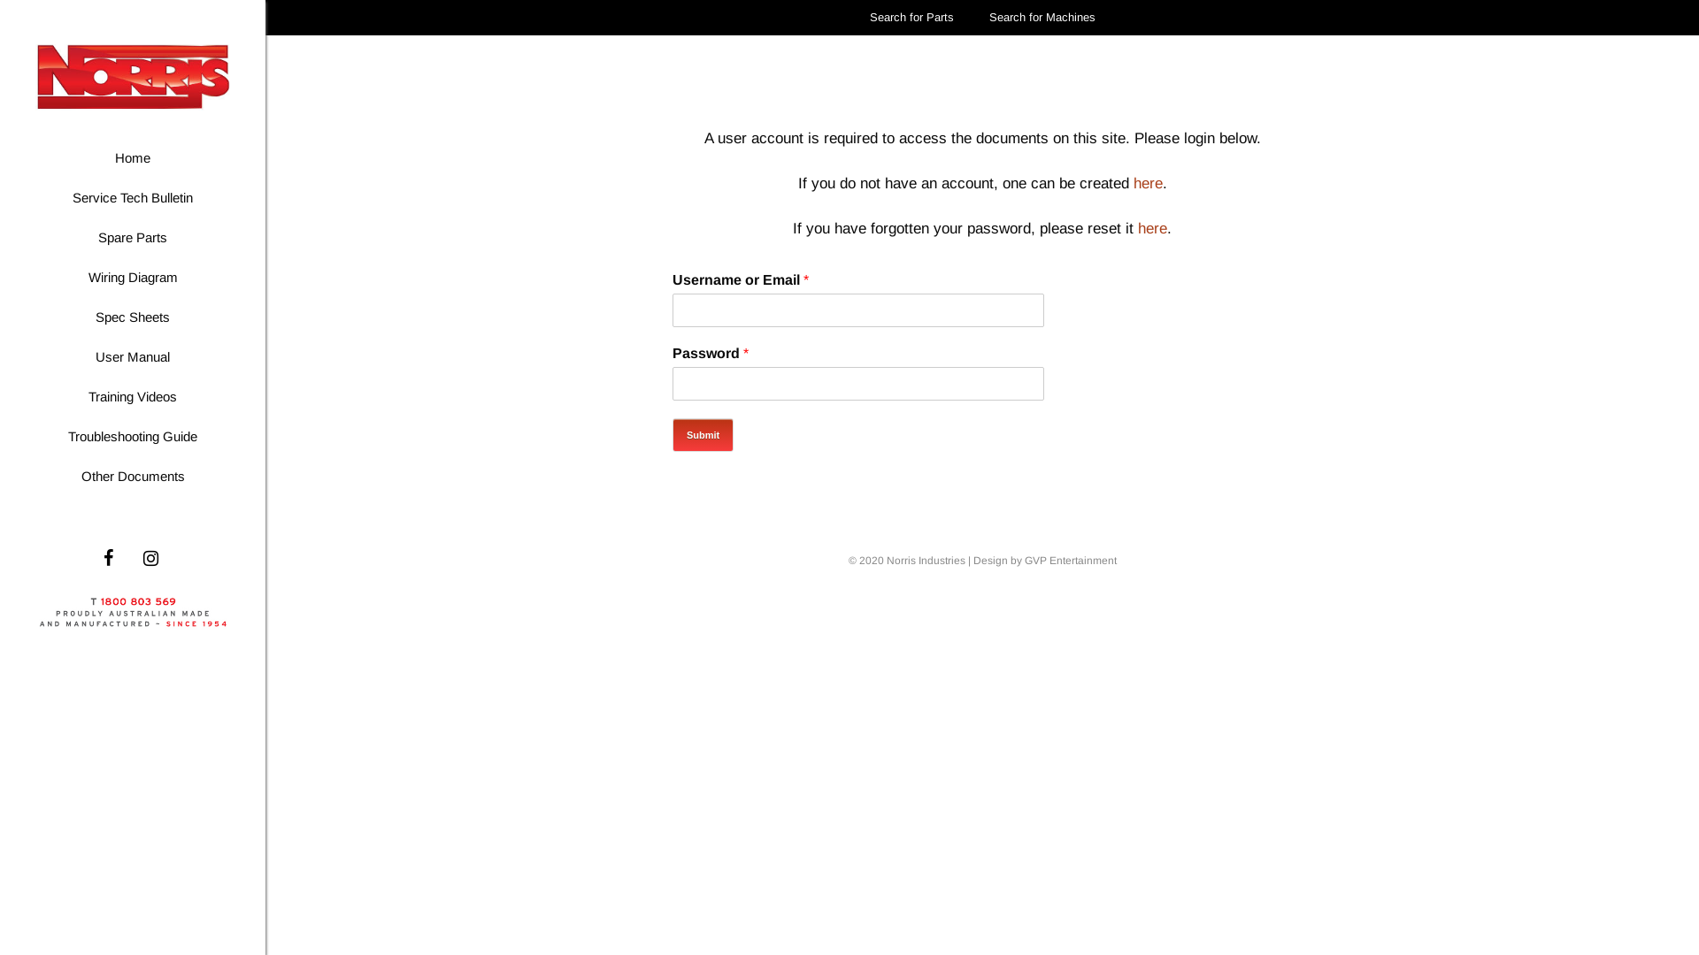  I want to click on Troubleshooting Guide, so click(133, 437).